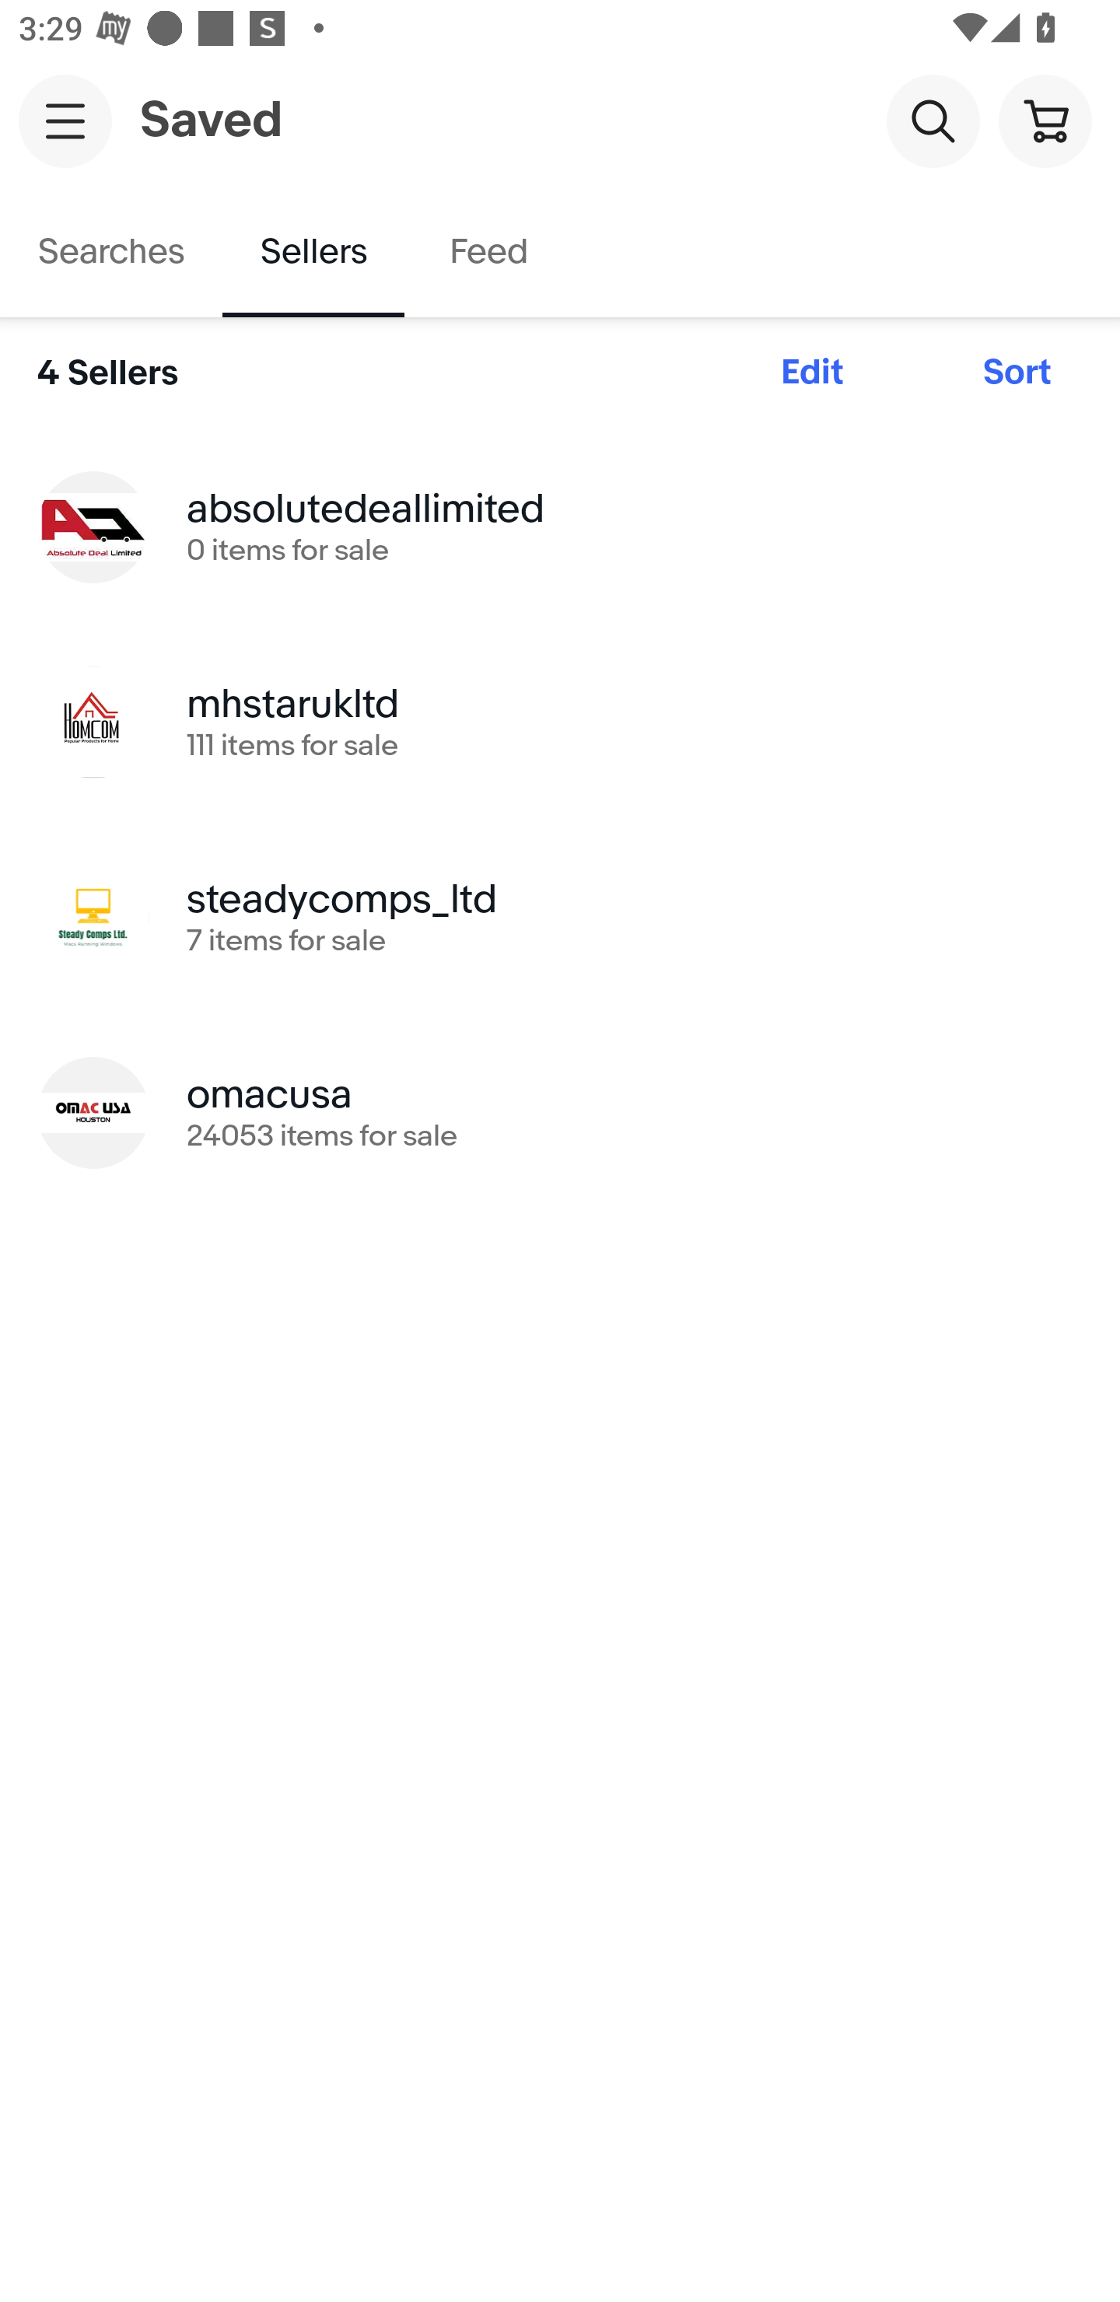  Describe the element at coordinates (1045, 120) in the screenshot. I see `Cart button shopping cart` at that location.